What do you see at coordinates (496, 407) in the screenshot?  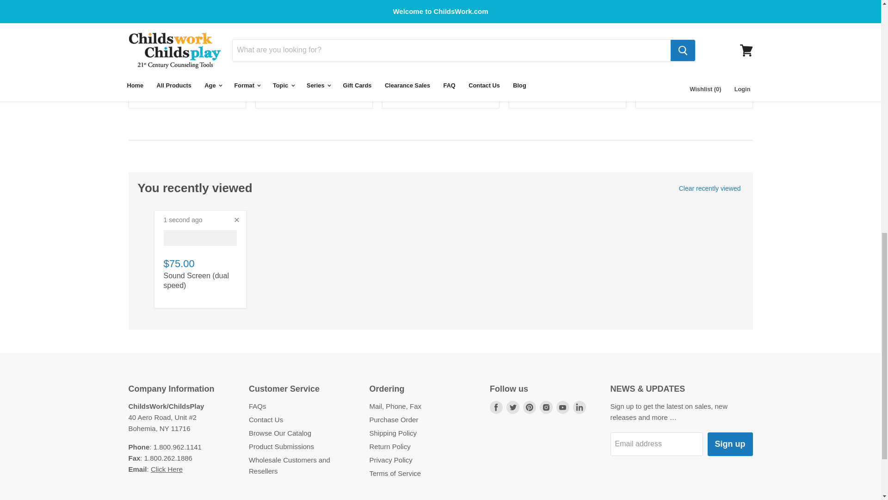 I see `Facebook` at bounding box center [496, 407].